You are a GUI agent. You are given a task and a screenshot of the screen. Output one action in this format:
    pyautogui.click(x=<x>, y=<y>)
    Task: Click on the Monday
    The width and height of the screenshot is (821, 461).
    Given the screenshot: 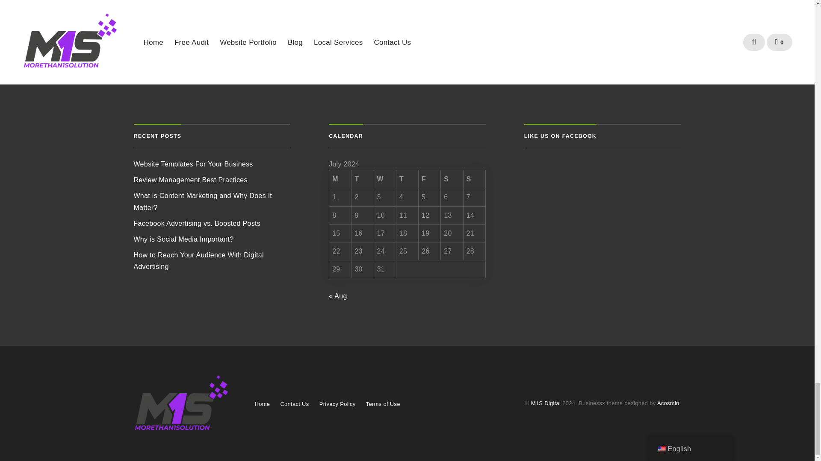 What is the action you would take?
    pyautogui.click(x=340, y=179)
    